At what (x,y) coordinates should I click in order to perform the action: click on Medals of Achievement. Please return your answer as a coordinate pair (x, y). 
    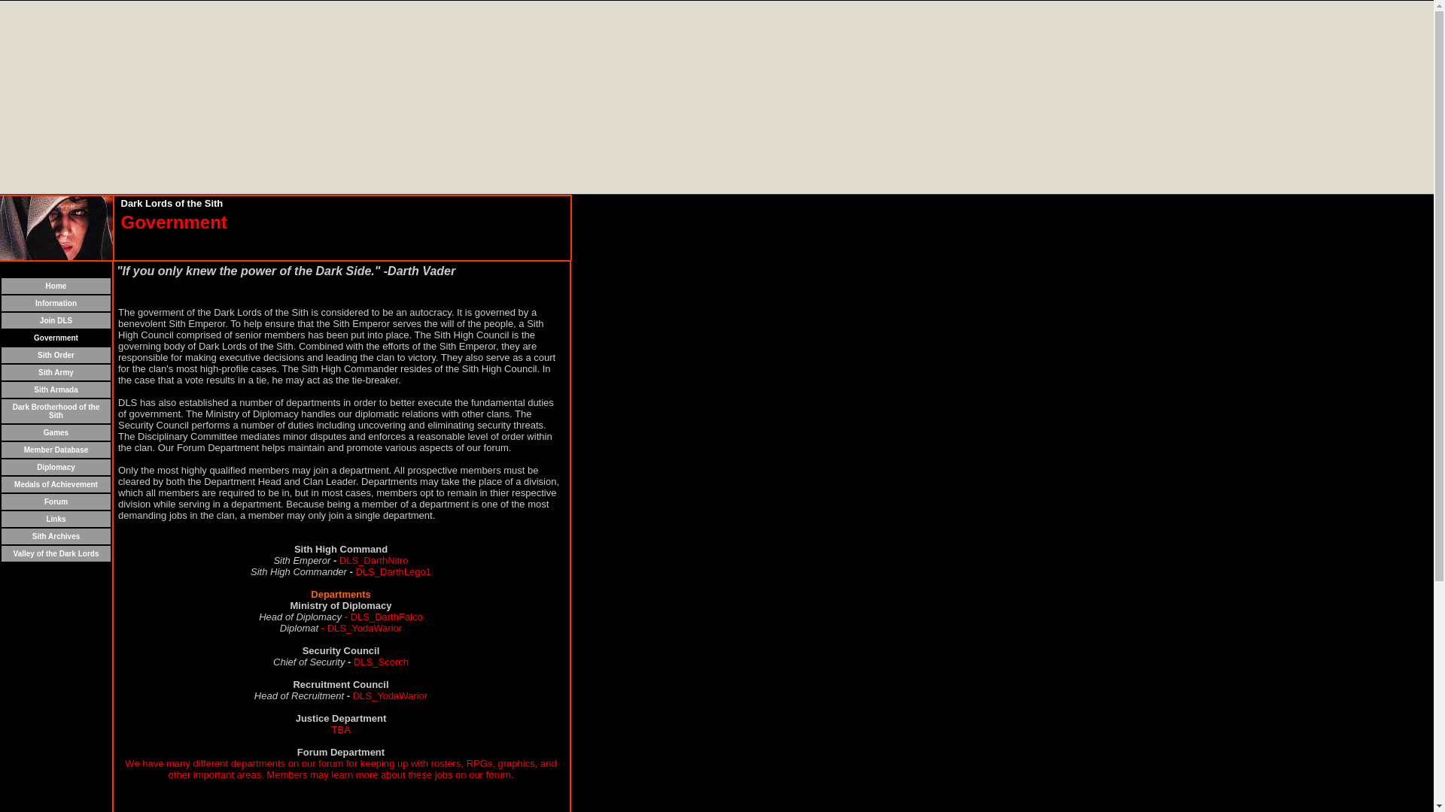
    Looking at the image, I should click on (56, 483).